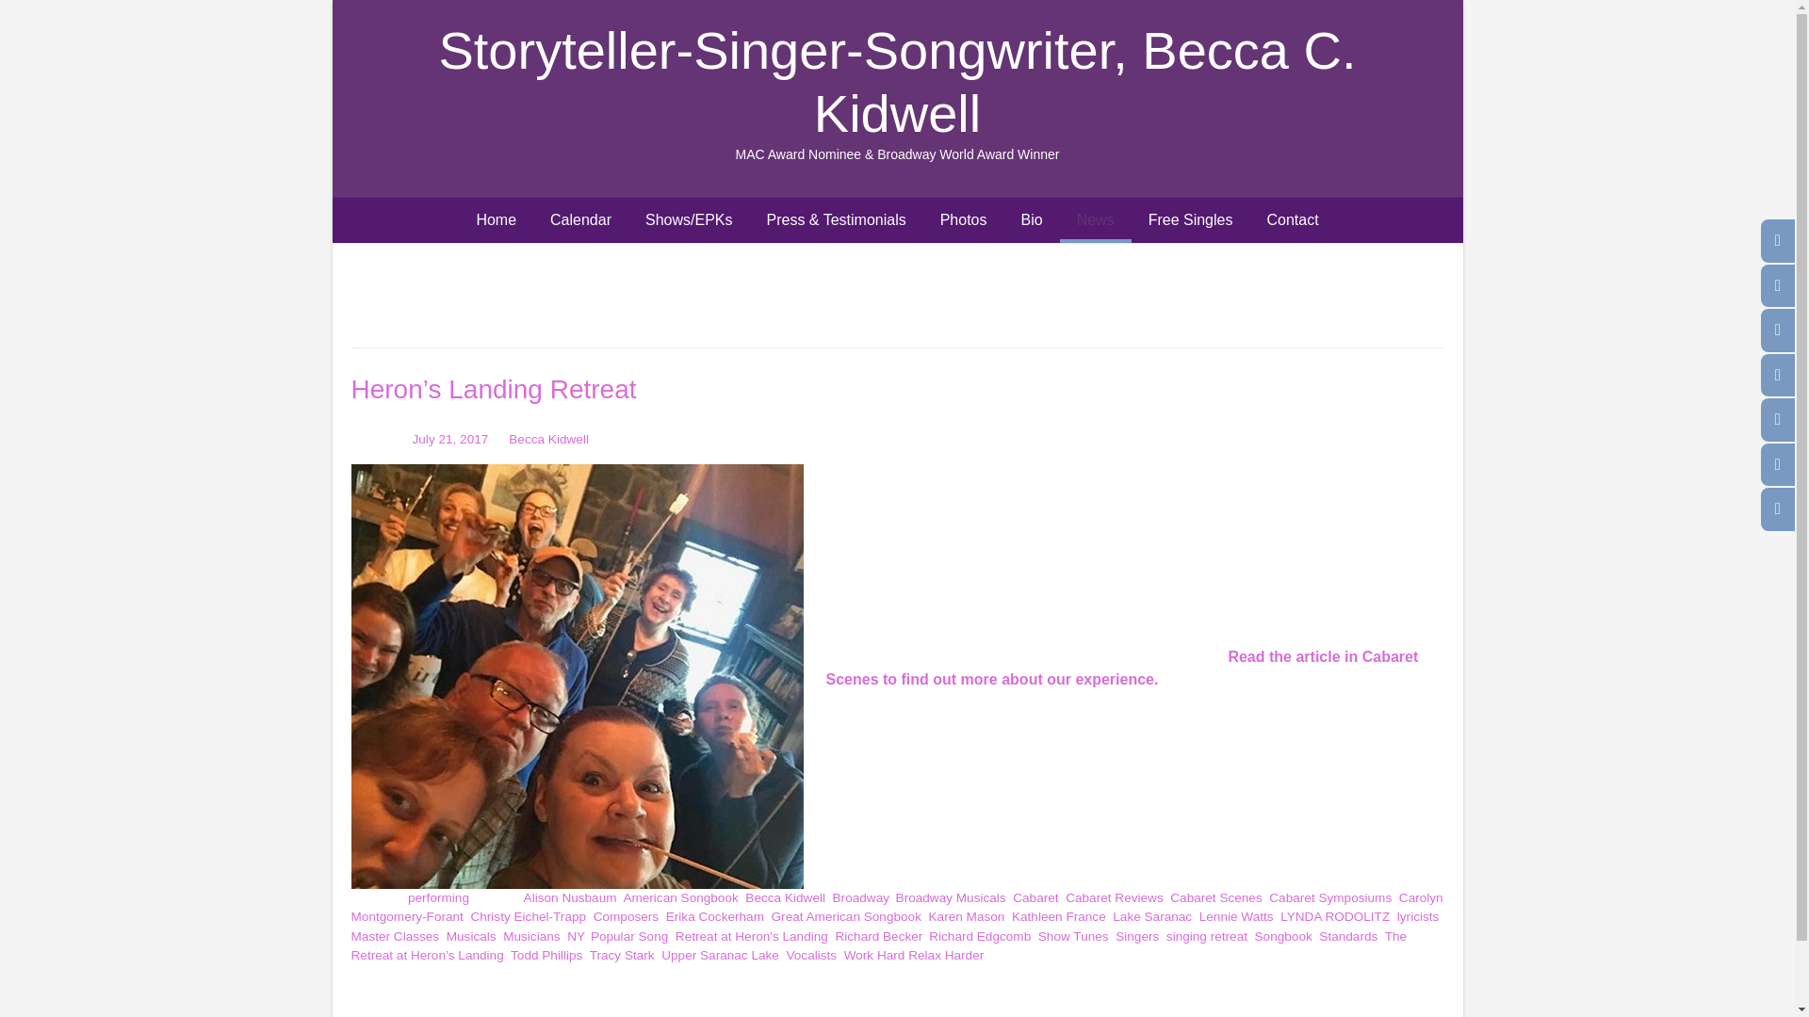 Image resolution: width=1809 pixels, height=1017 pixels. What do you see at coordinates (859, 898) in the screenshot?
I see `Broadway` at bounding box center [859, 898].